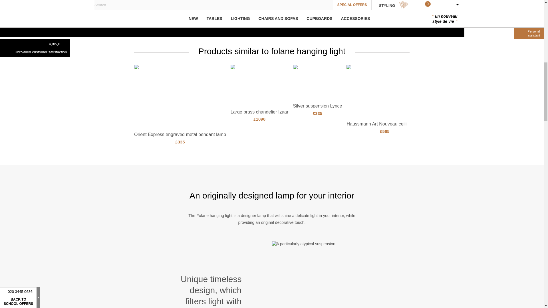 This screenshot has width=548, height=308. What do you see at coordinates (180, 134) in the screenshot?
I see `Orient Express engraved metal pendant lamp` at bounding box center [180, 134].